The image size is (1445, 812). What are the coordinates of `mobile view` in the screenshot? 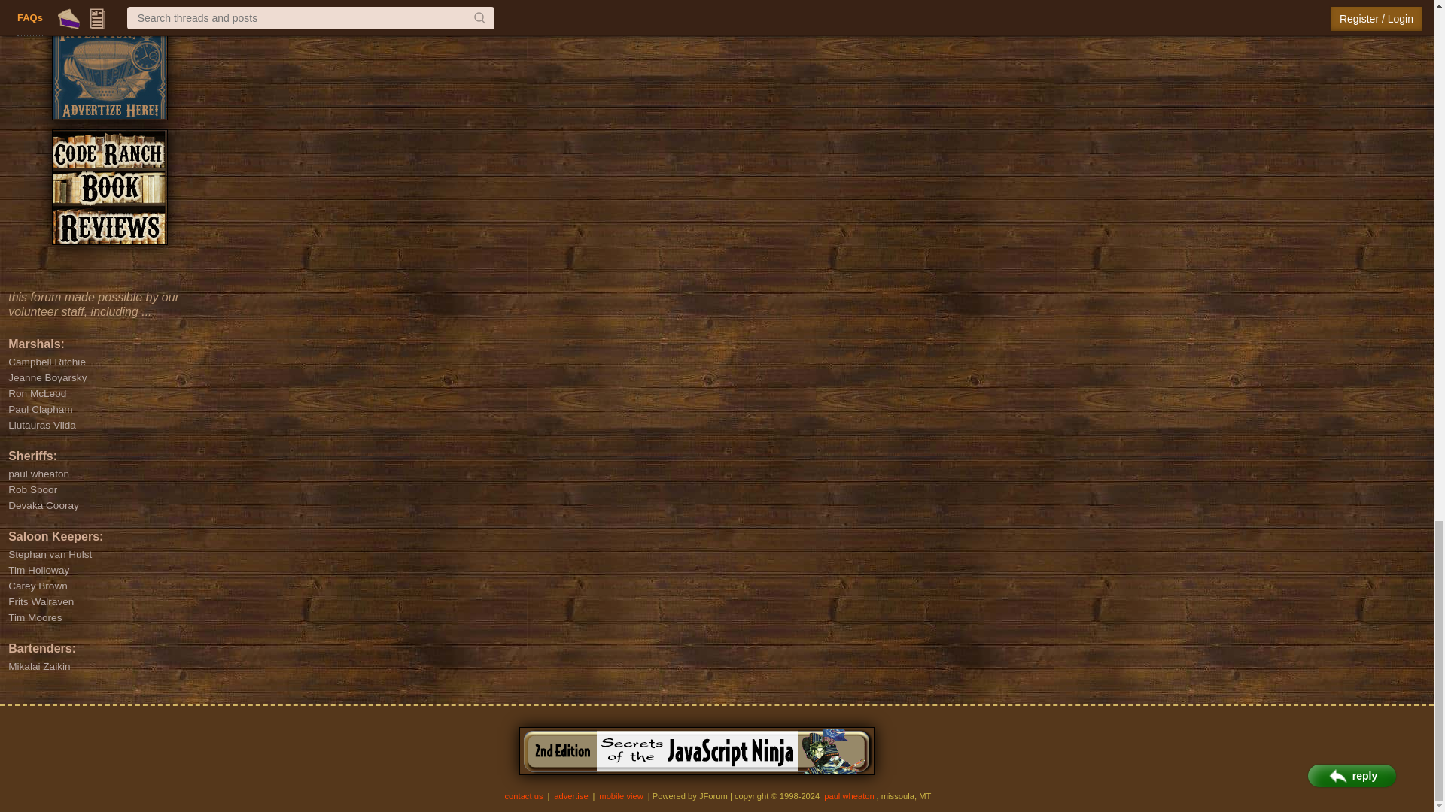 It's located at (622, 795).